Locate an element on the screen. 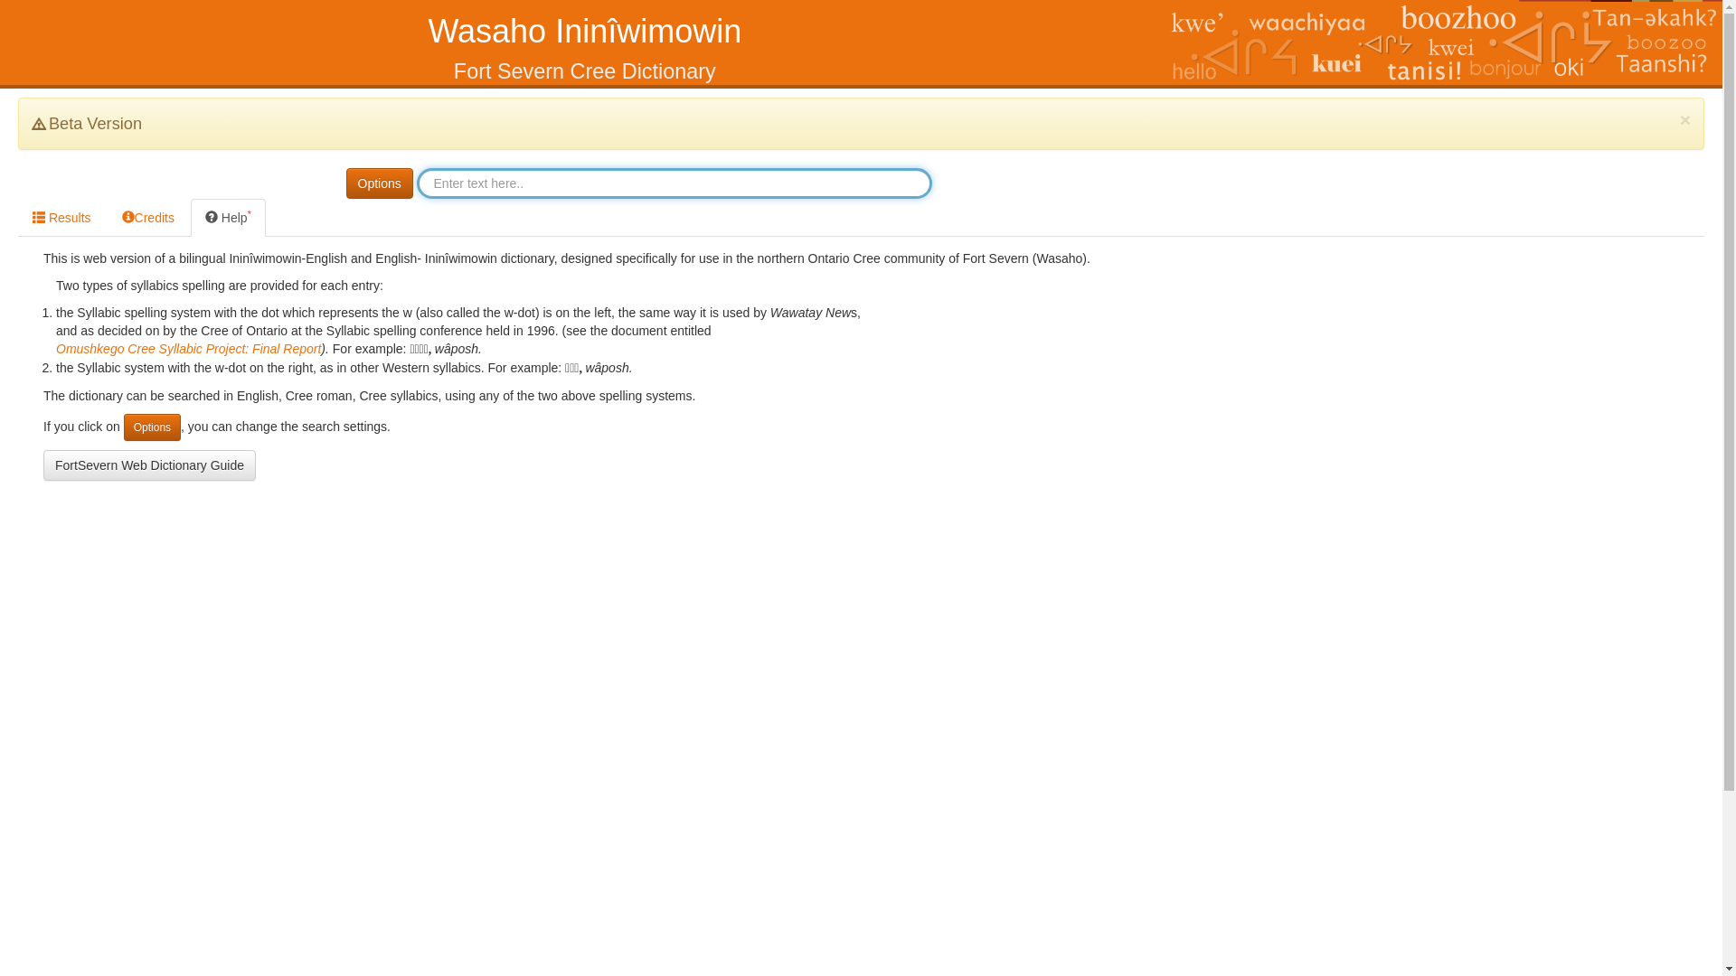  Omushkego Cree Syllabic Project: Final Report is located at coordinates (188, 349).